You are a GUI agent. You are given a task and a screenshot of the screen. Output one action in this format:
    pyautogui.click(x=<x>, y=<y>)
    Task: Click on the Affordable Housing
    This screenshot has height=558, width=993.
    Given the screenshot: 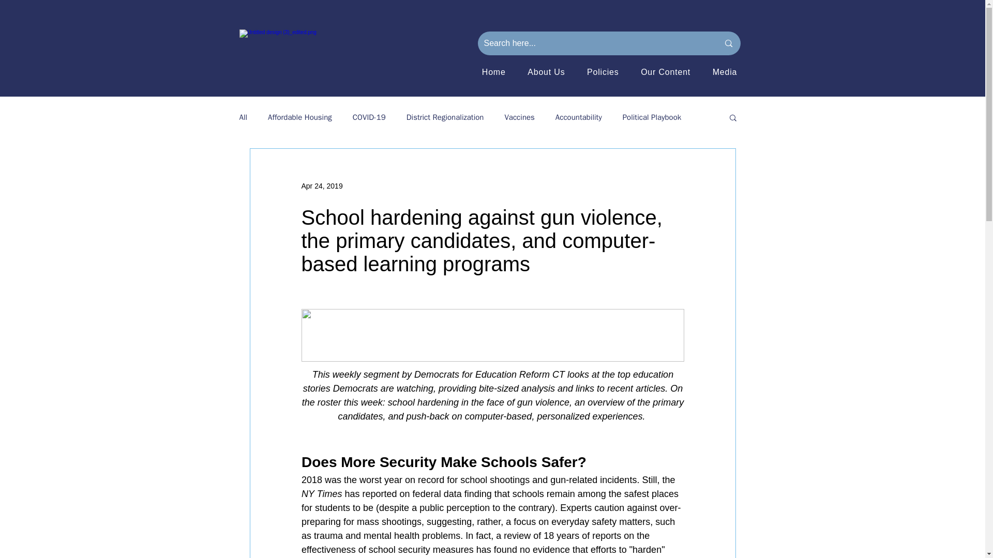 What is the action you would take?
    pyautogui.click(x=300, y=117)
    